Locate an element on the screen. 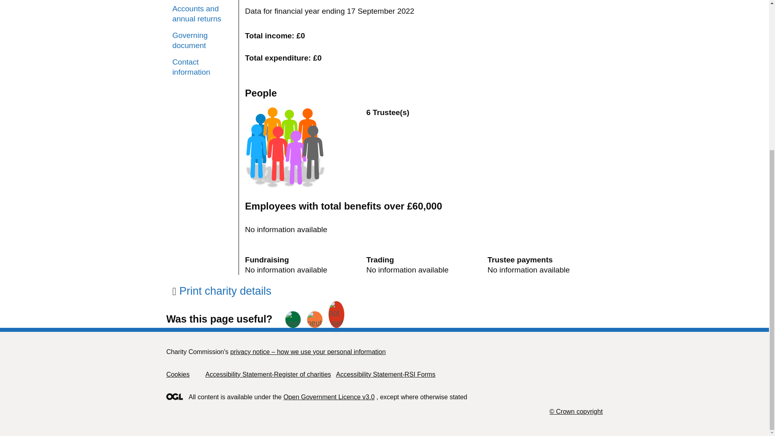  Print charity details is located at coordinates (222, 291).